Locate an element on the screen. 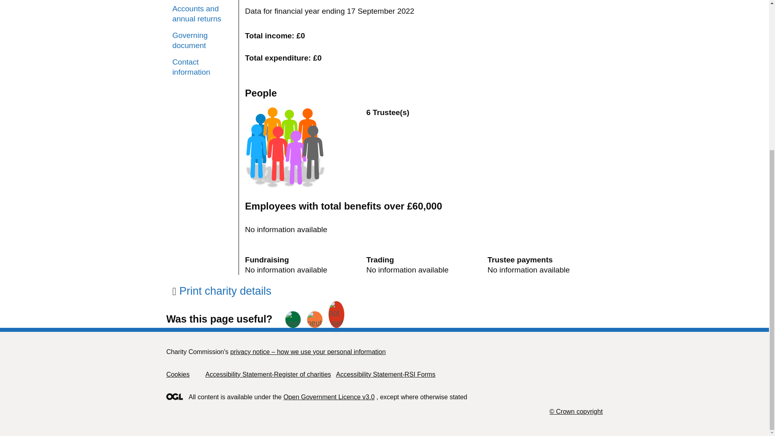  Print charity details is located at coordinates (222, 291).